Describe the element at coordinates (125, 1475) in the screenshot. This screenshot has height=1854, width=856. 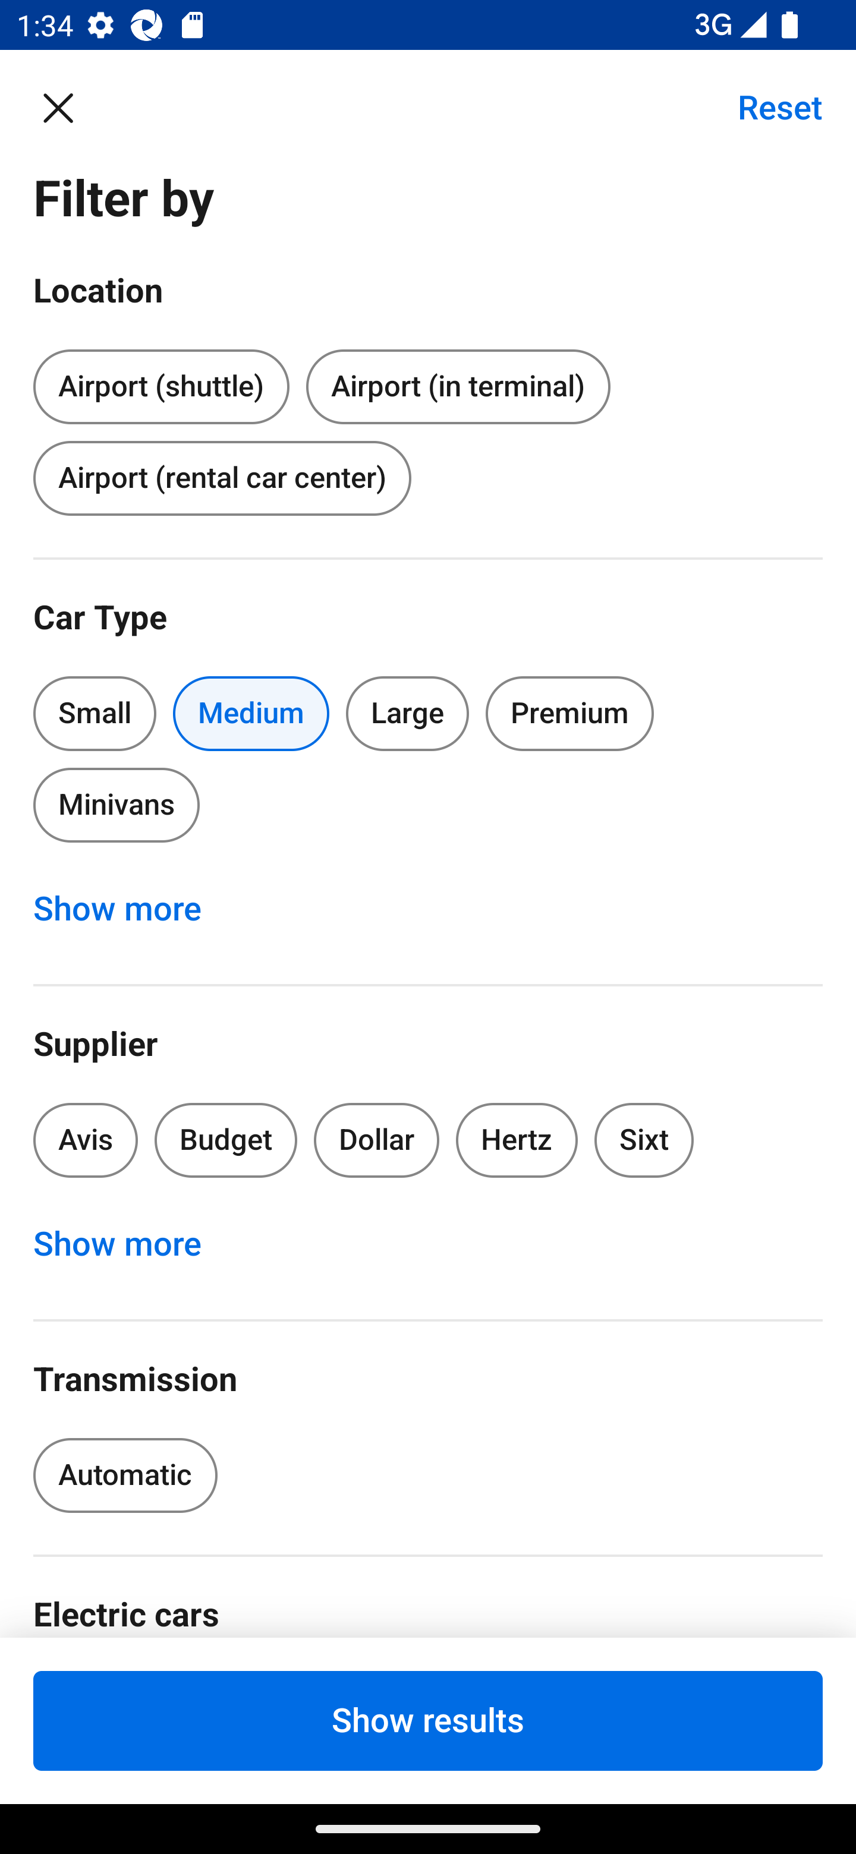
I see `Automatic` at that location.